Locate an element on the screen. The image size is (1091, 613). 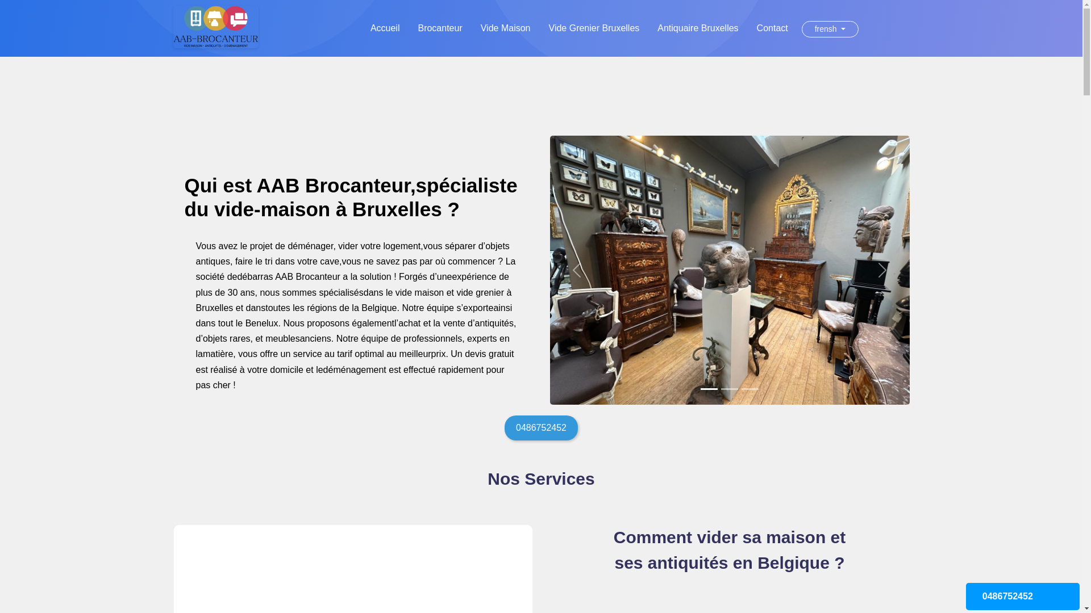
Vide Grenier Bruxelles is located at coordinates (594, 28).